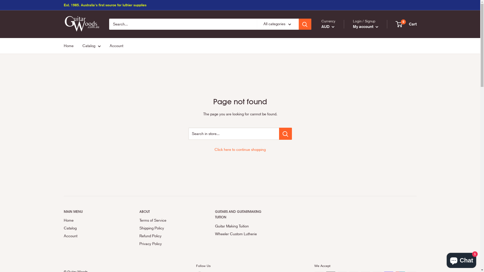 This screenshot has height=272, width=484. Describe the element at coordinates (244, 214) in the screenshot. I see `GUITARS AND GUITARMAKING TUITION` at that location.